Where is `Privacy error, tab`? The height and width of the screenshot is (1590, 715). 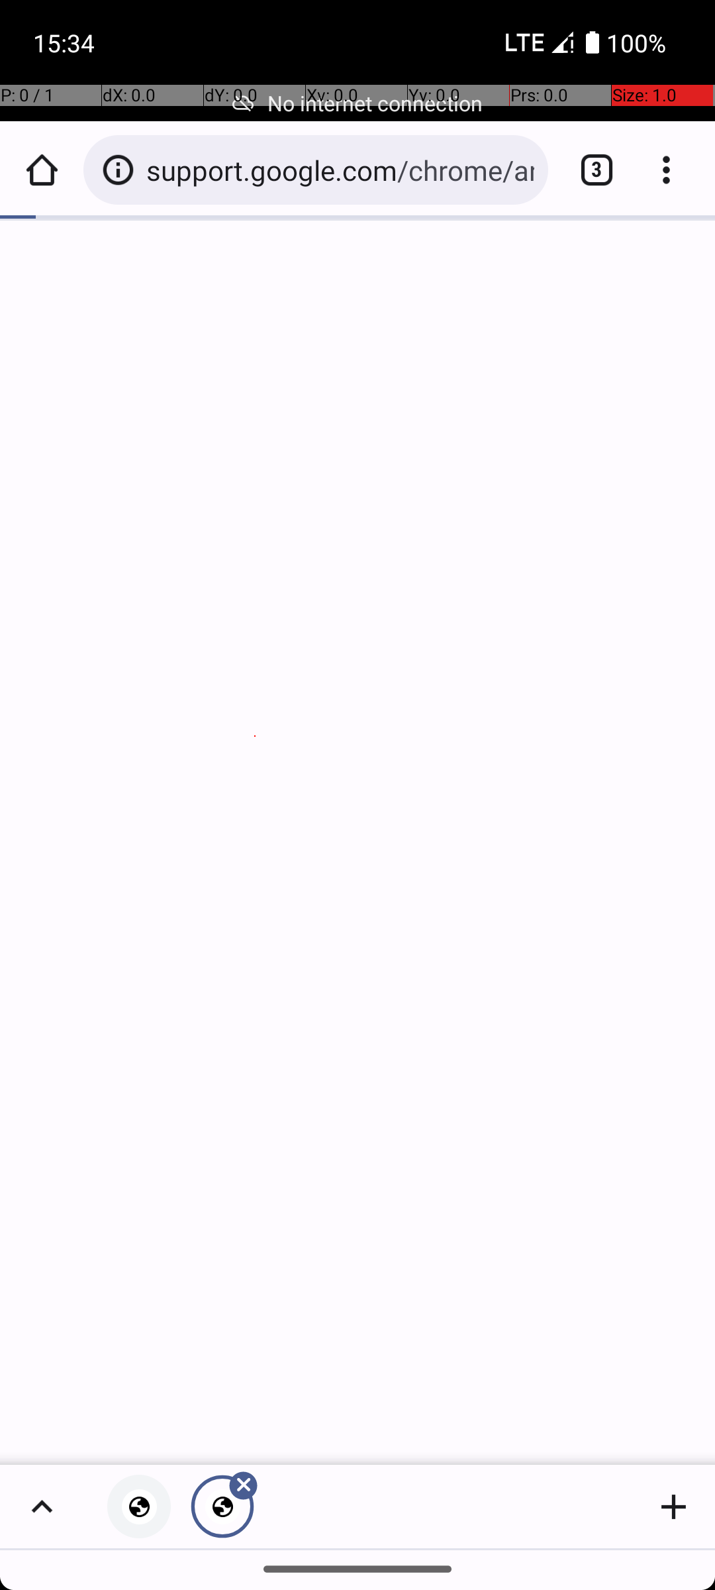 Privacy error, tab is located at coordinates (139, 1507).